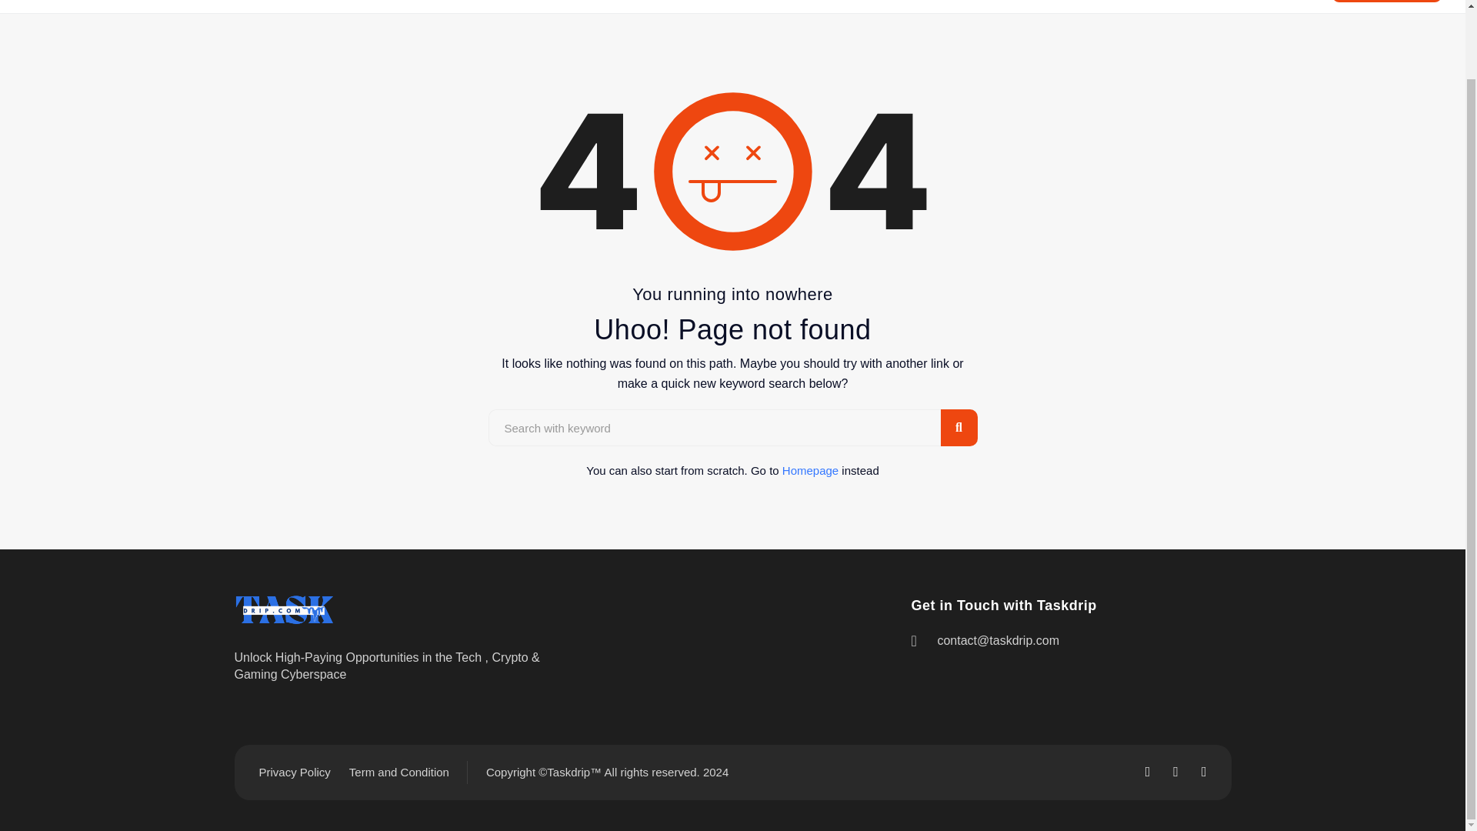 The image size is (1477, 831). I want to click on Home, so click(819, 6).